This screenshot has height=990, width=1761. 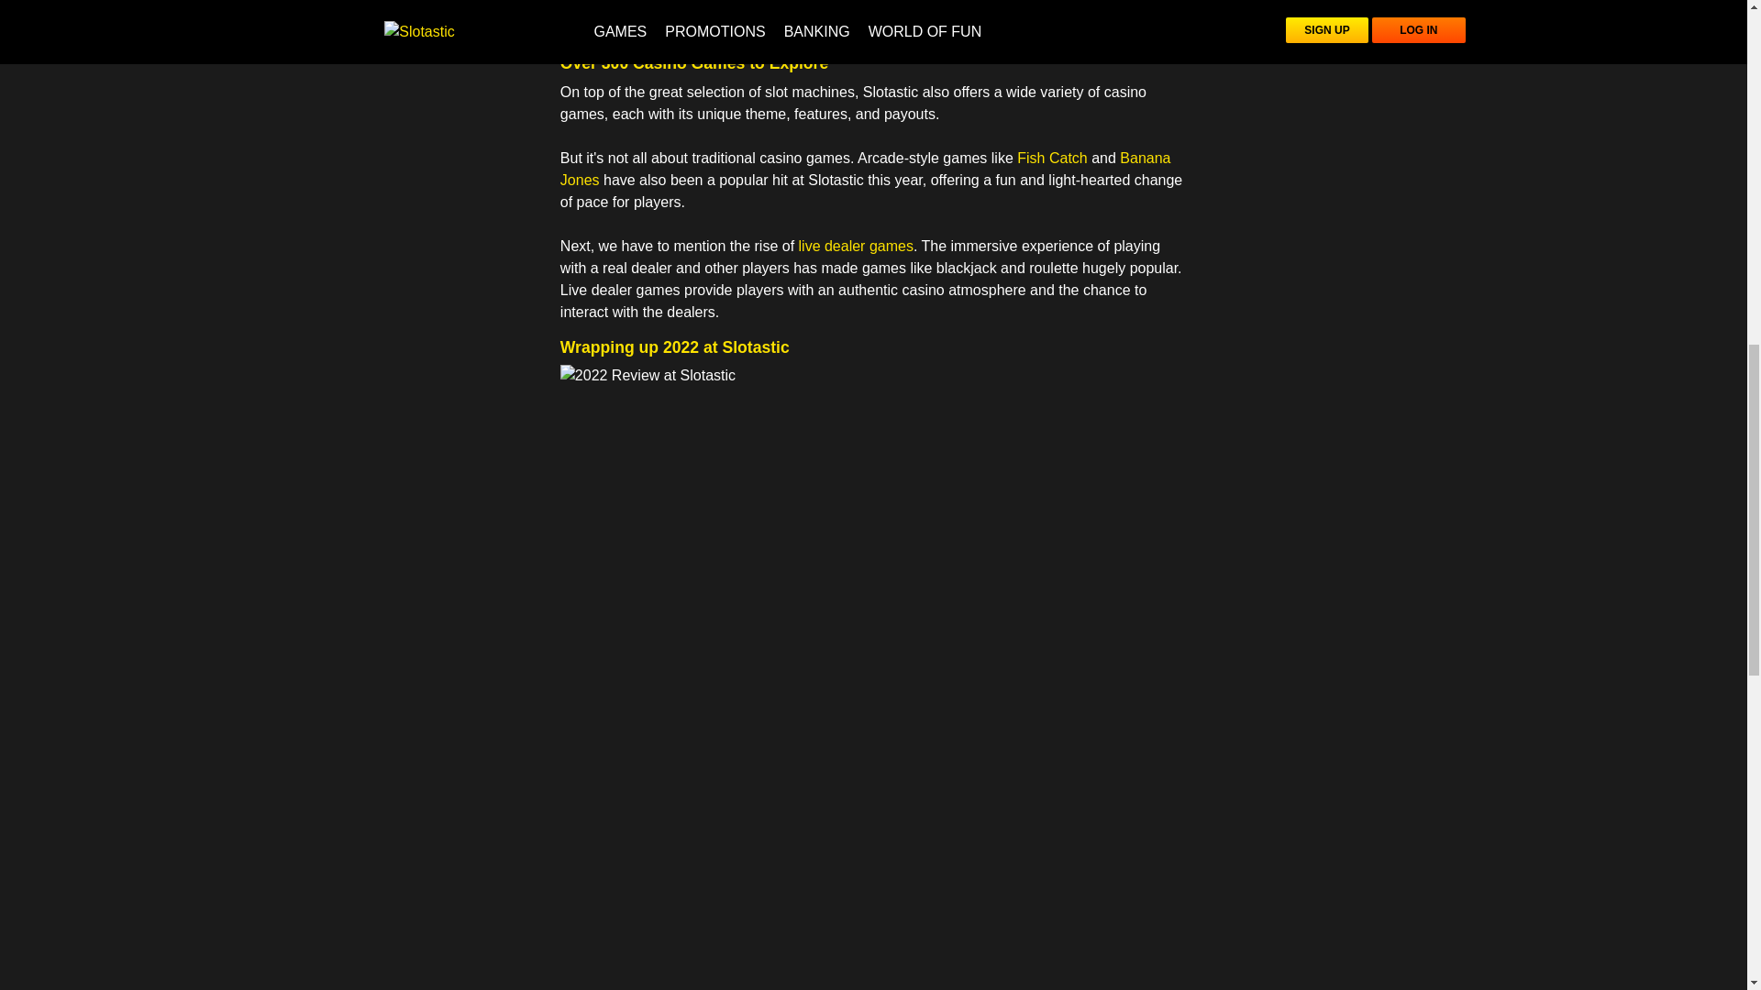 What do you see at coordinates (1051, 158) in the screenshot?
I see `Fish Catch` at bounding box center [1051, 158].